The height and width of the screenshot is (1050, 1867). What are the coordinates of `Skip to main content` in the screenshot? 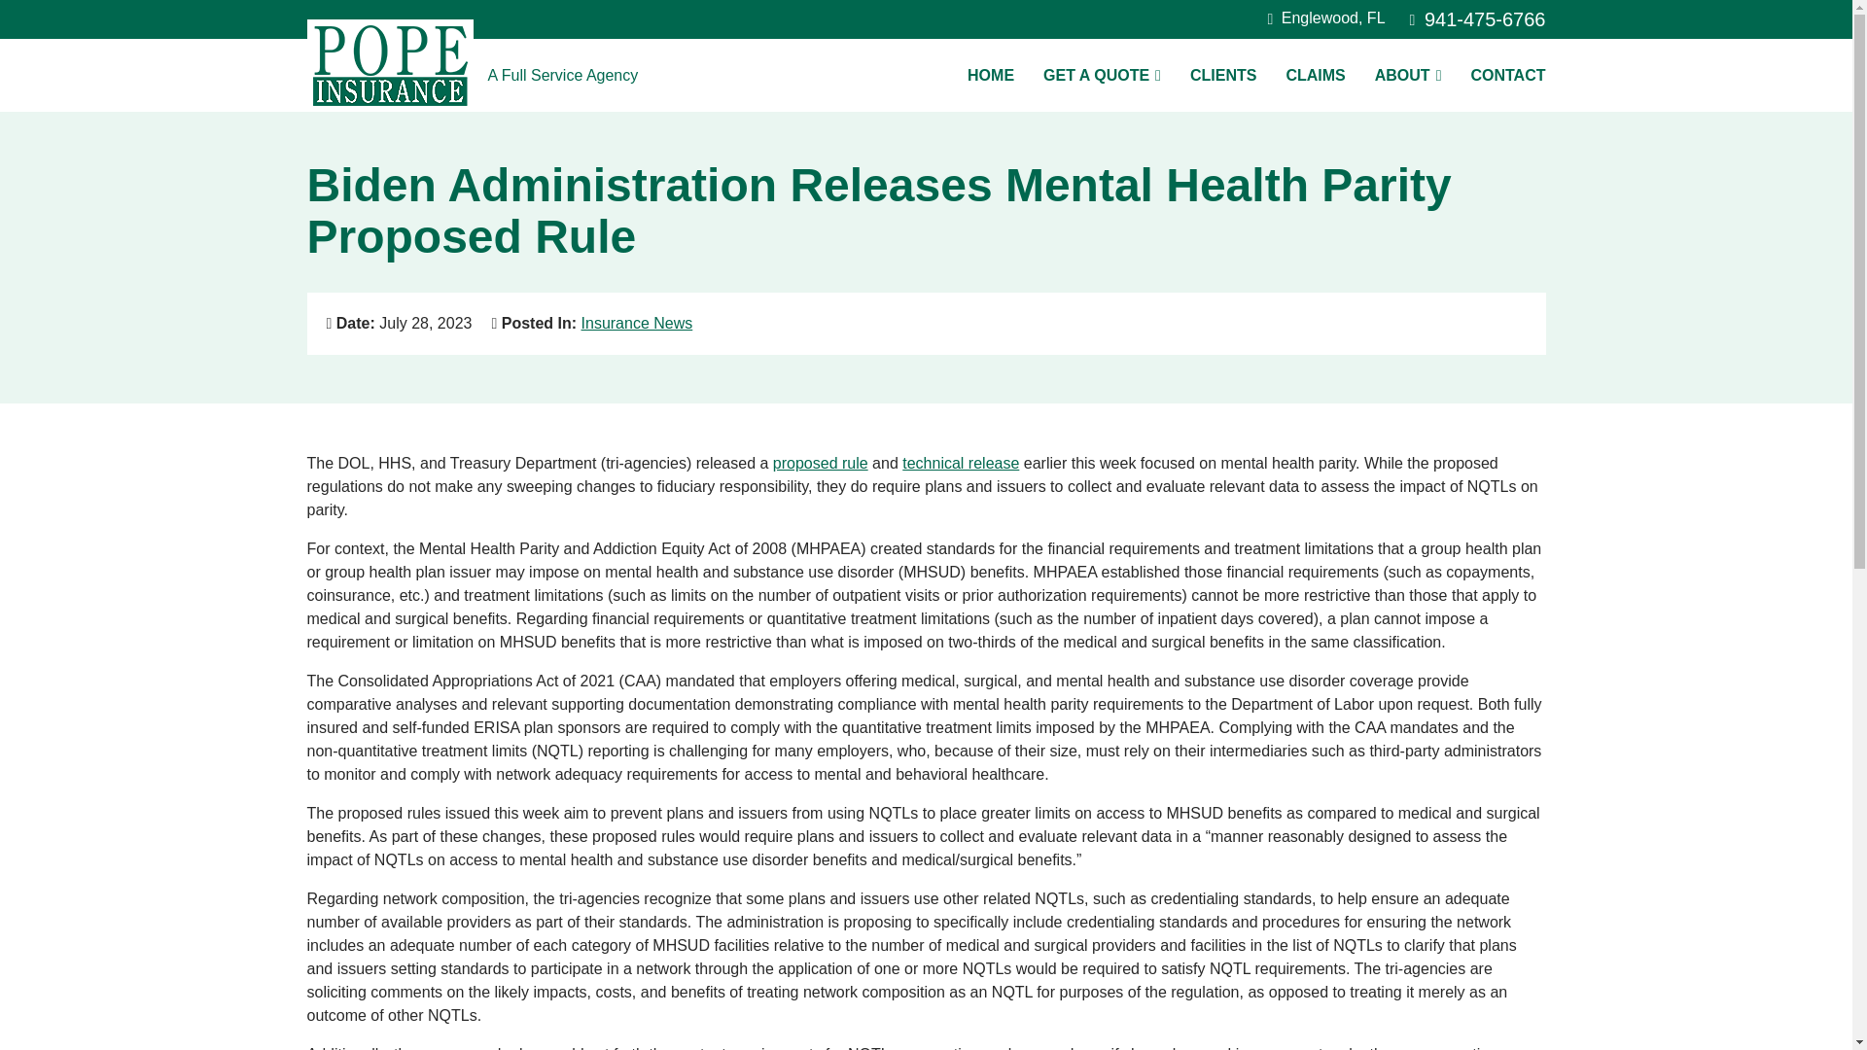 It's located at (820, 463).